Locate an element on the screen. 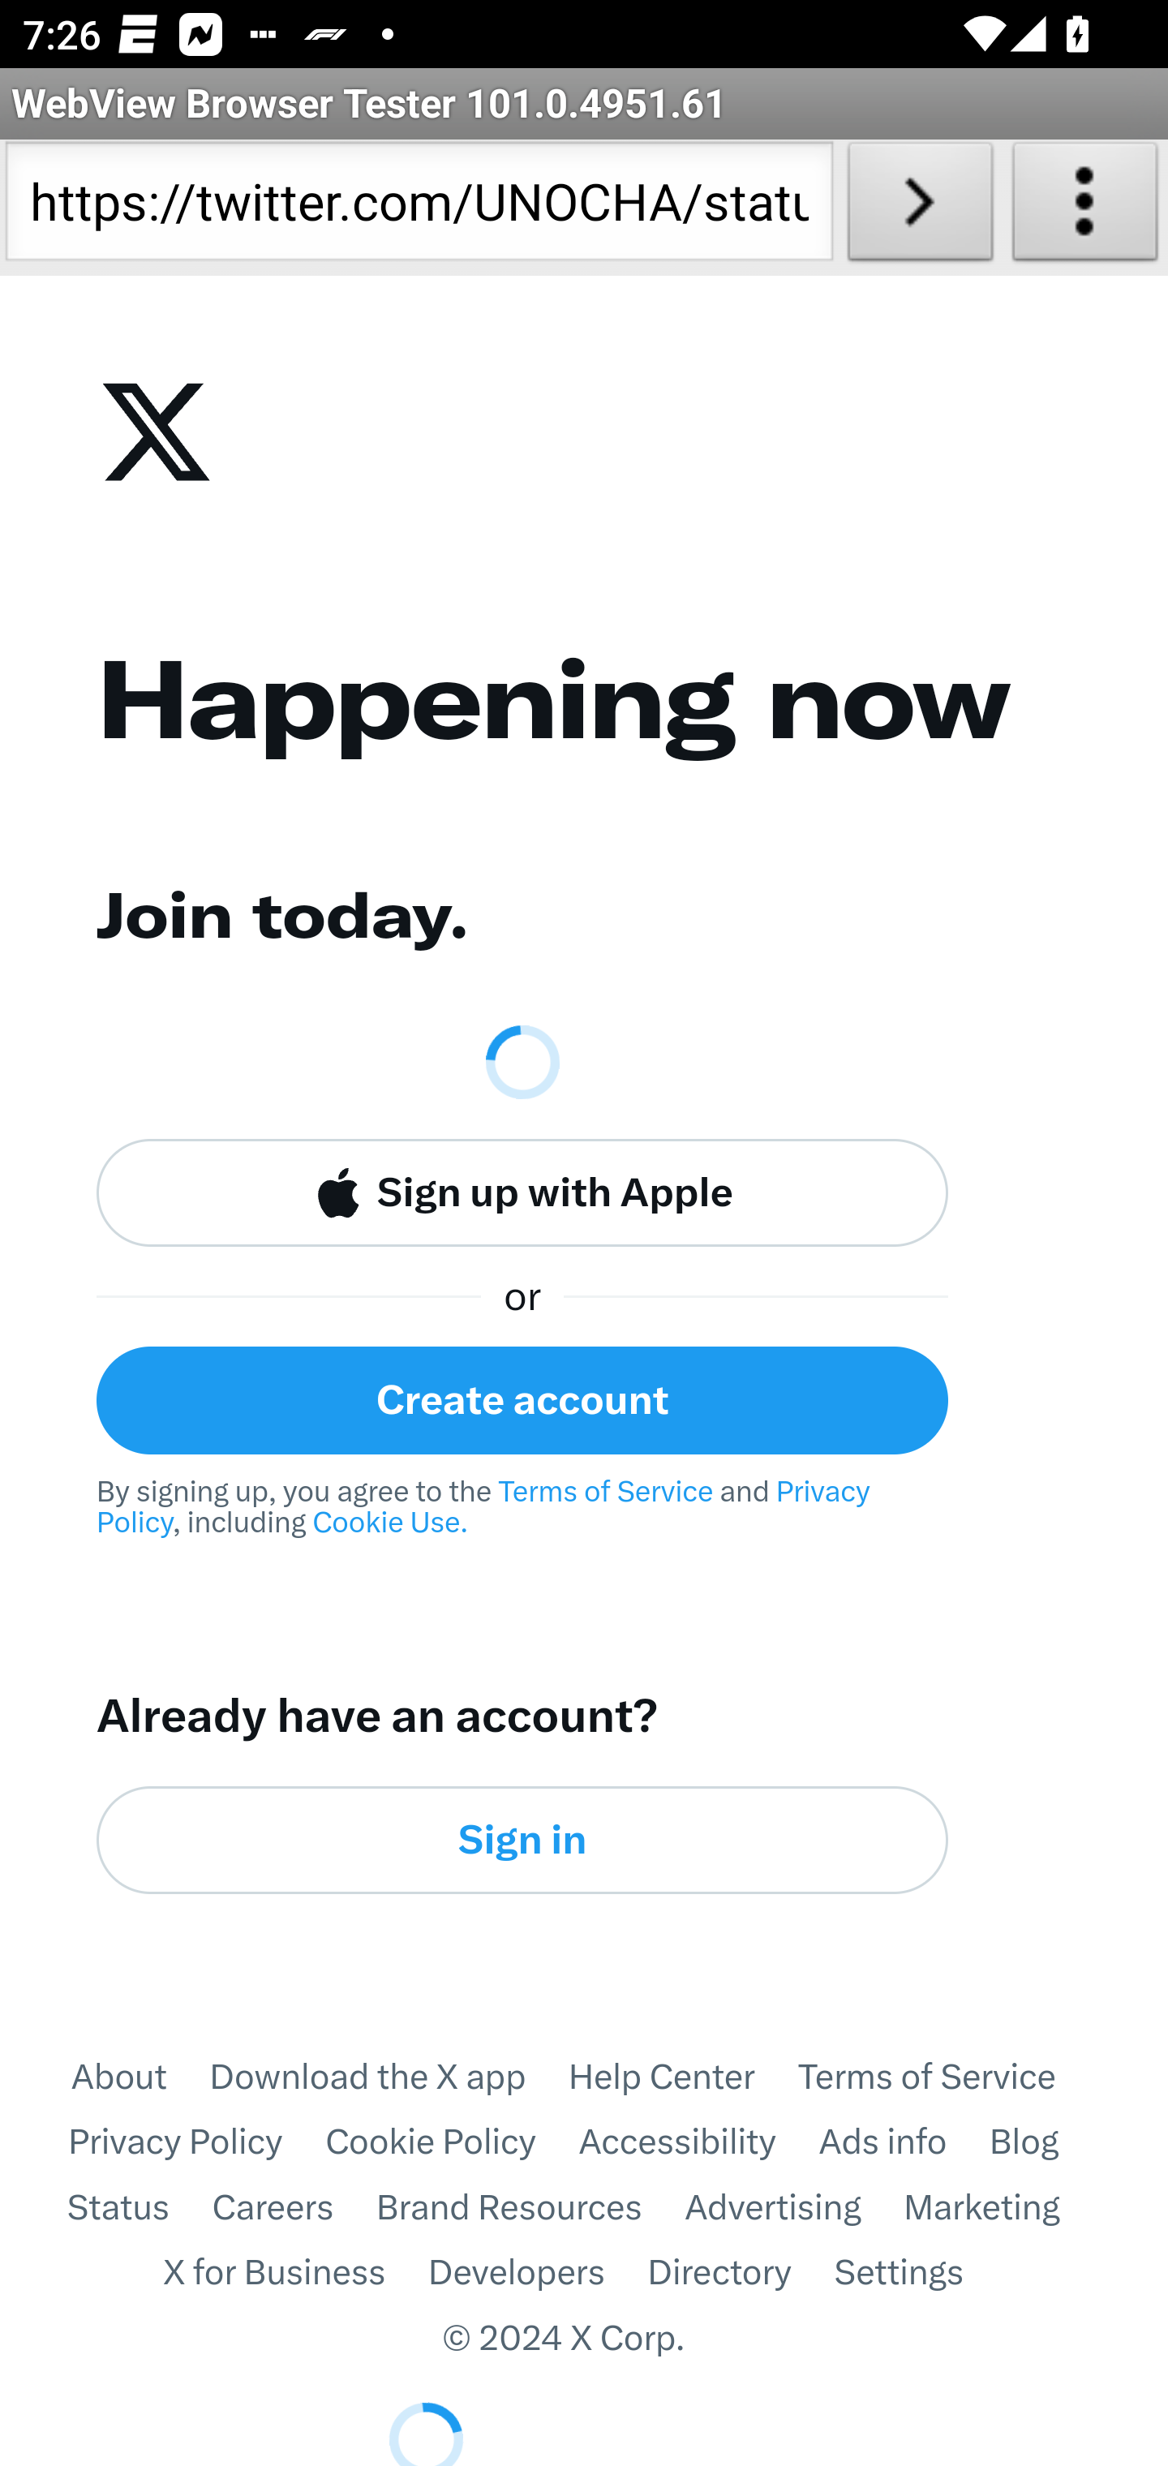 The image size is (1168, 2466). Ads info is located at coordinates (904, 2144).